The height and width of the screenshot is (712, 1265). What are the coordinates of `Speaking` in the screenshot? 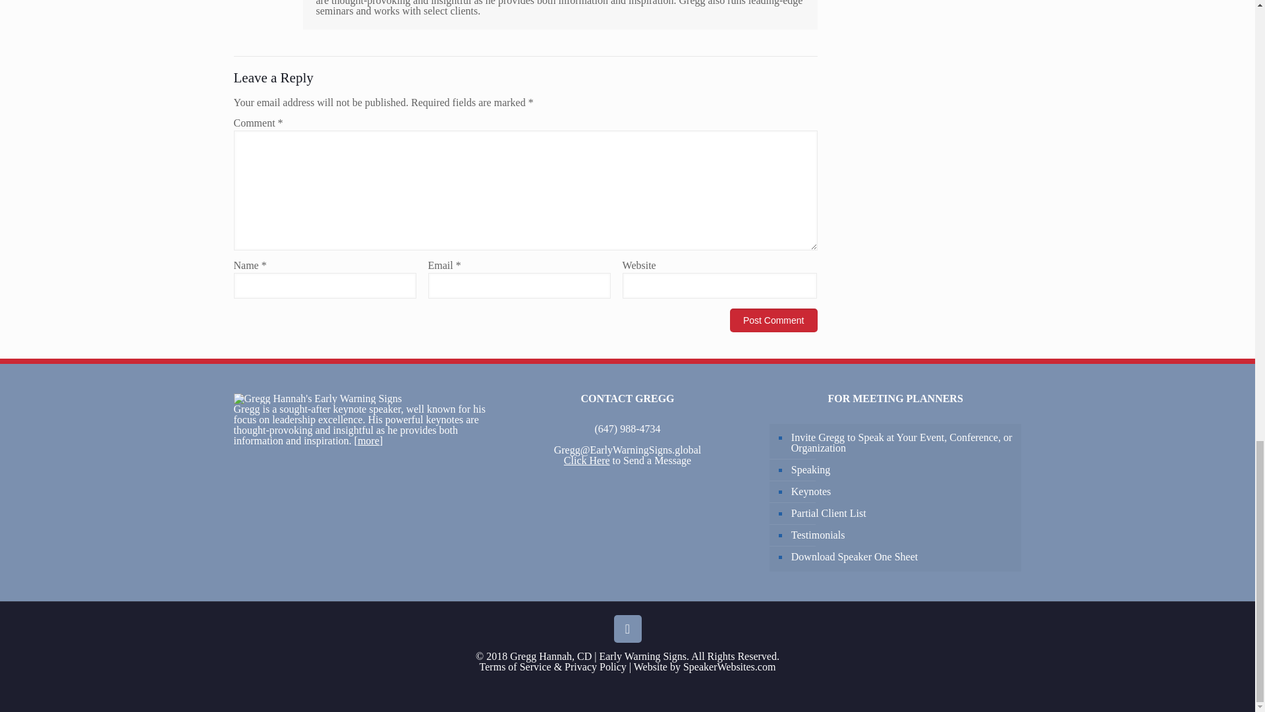 It's located at (903, 470).